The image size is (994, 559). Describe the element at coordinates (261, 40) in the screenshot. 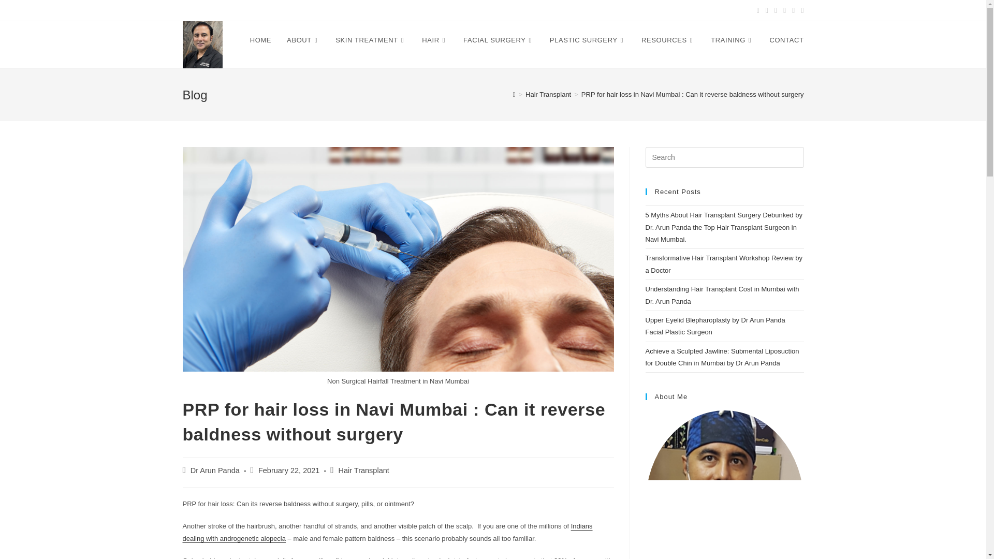

I see `HOME` at that location.